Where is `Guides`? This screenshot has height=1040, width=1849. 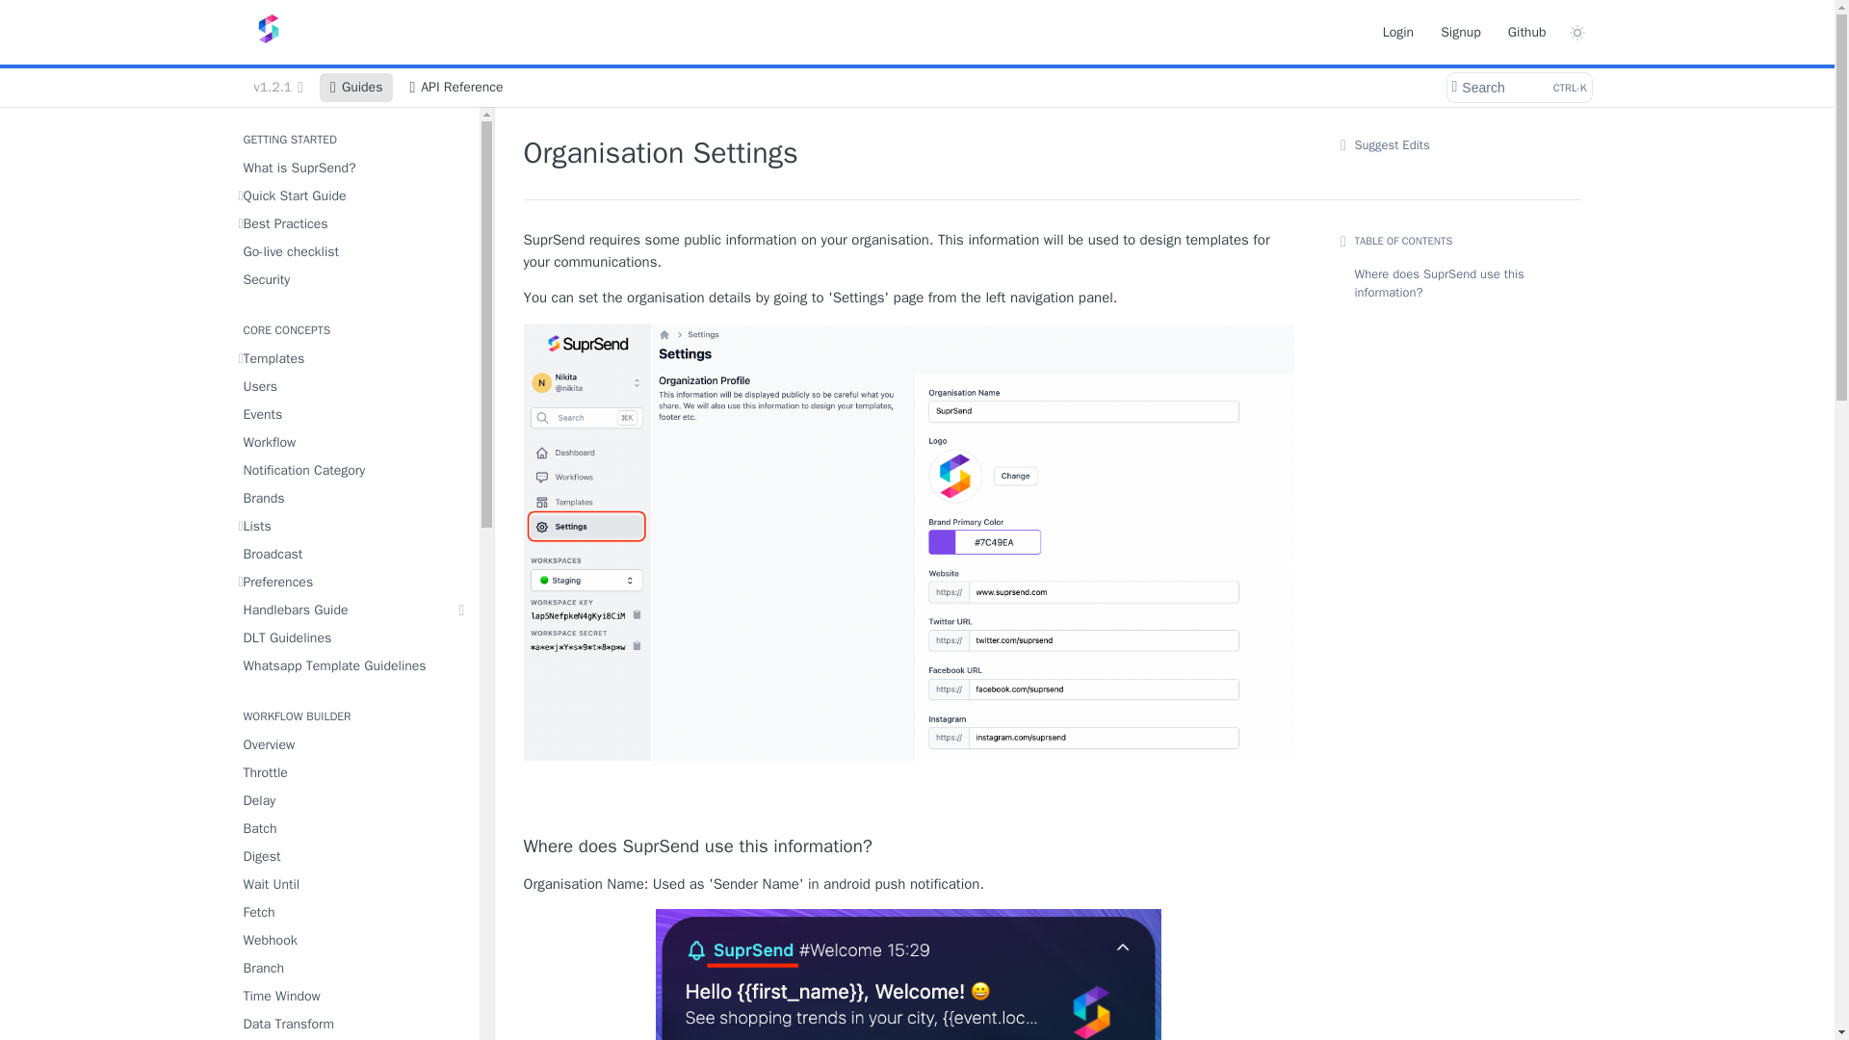 Guides is located at coordinates (356, 87).